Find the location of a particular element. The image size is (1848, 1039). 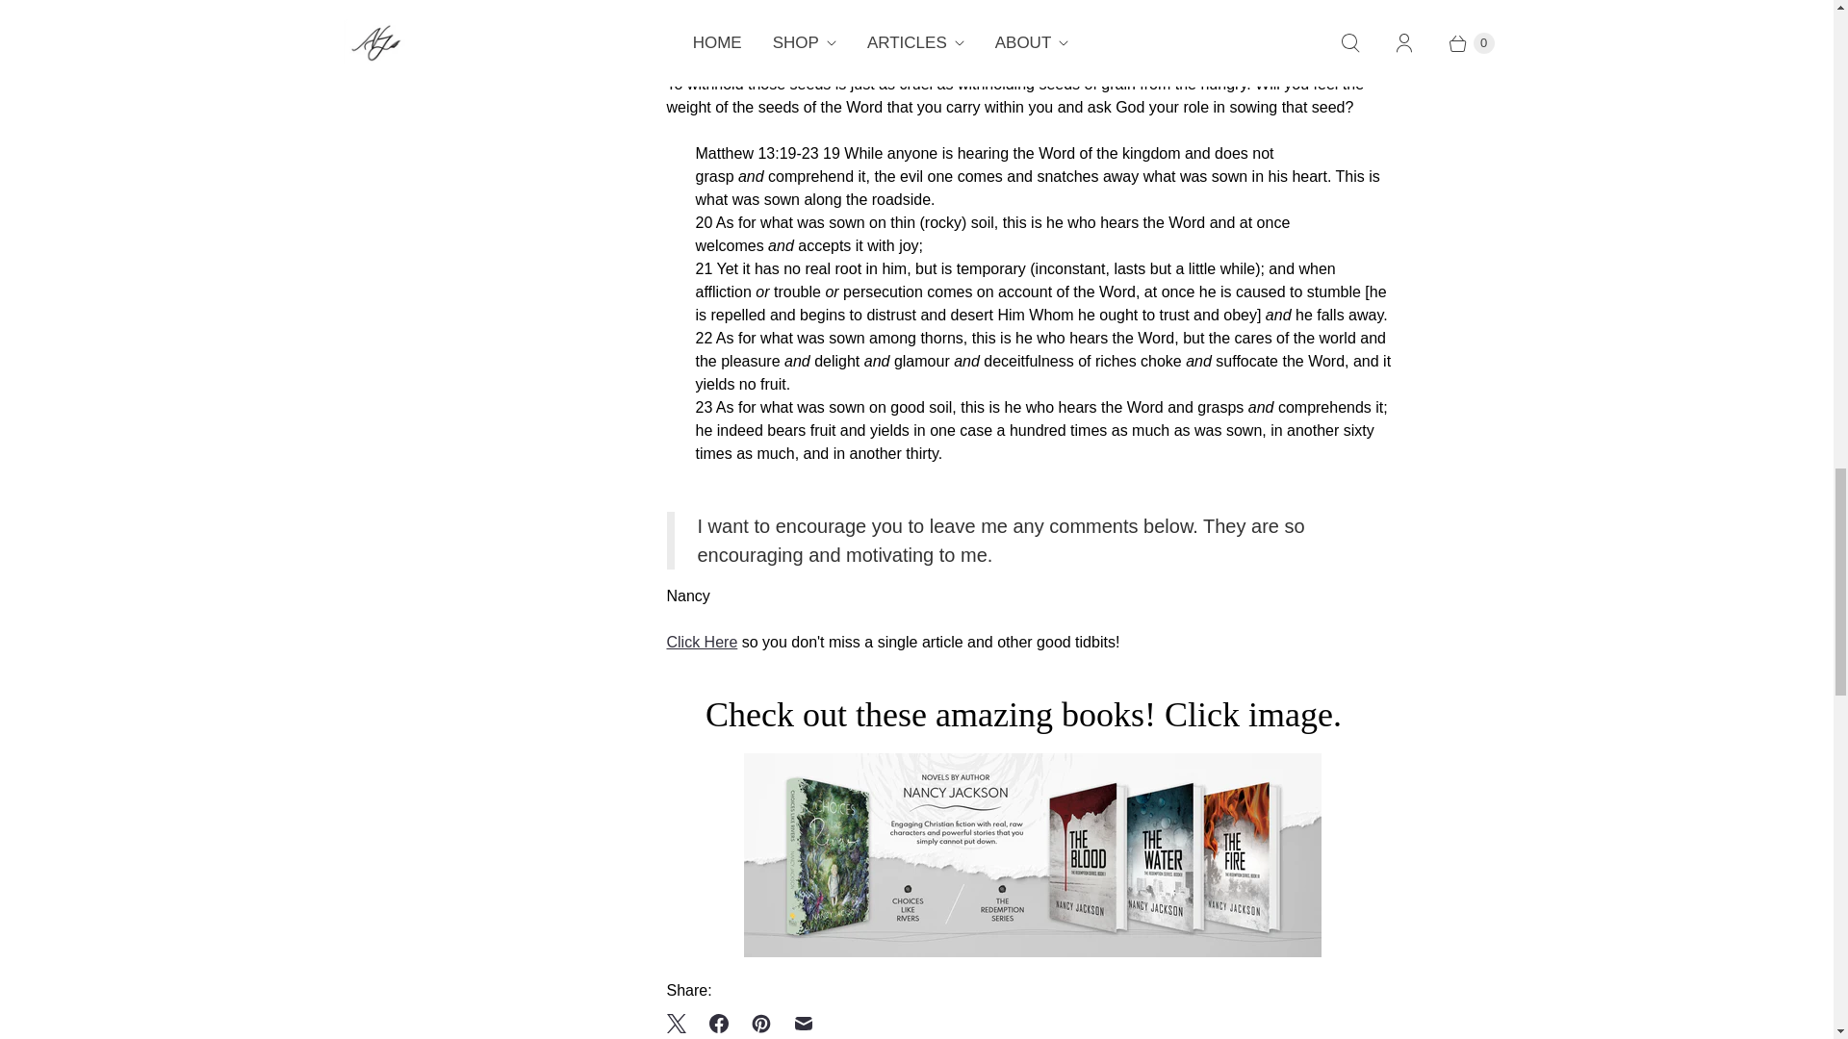

Be Inspired is located at coordinates (701, 642).